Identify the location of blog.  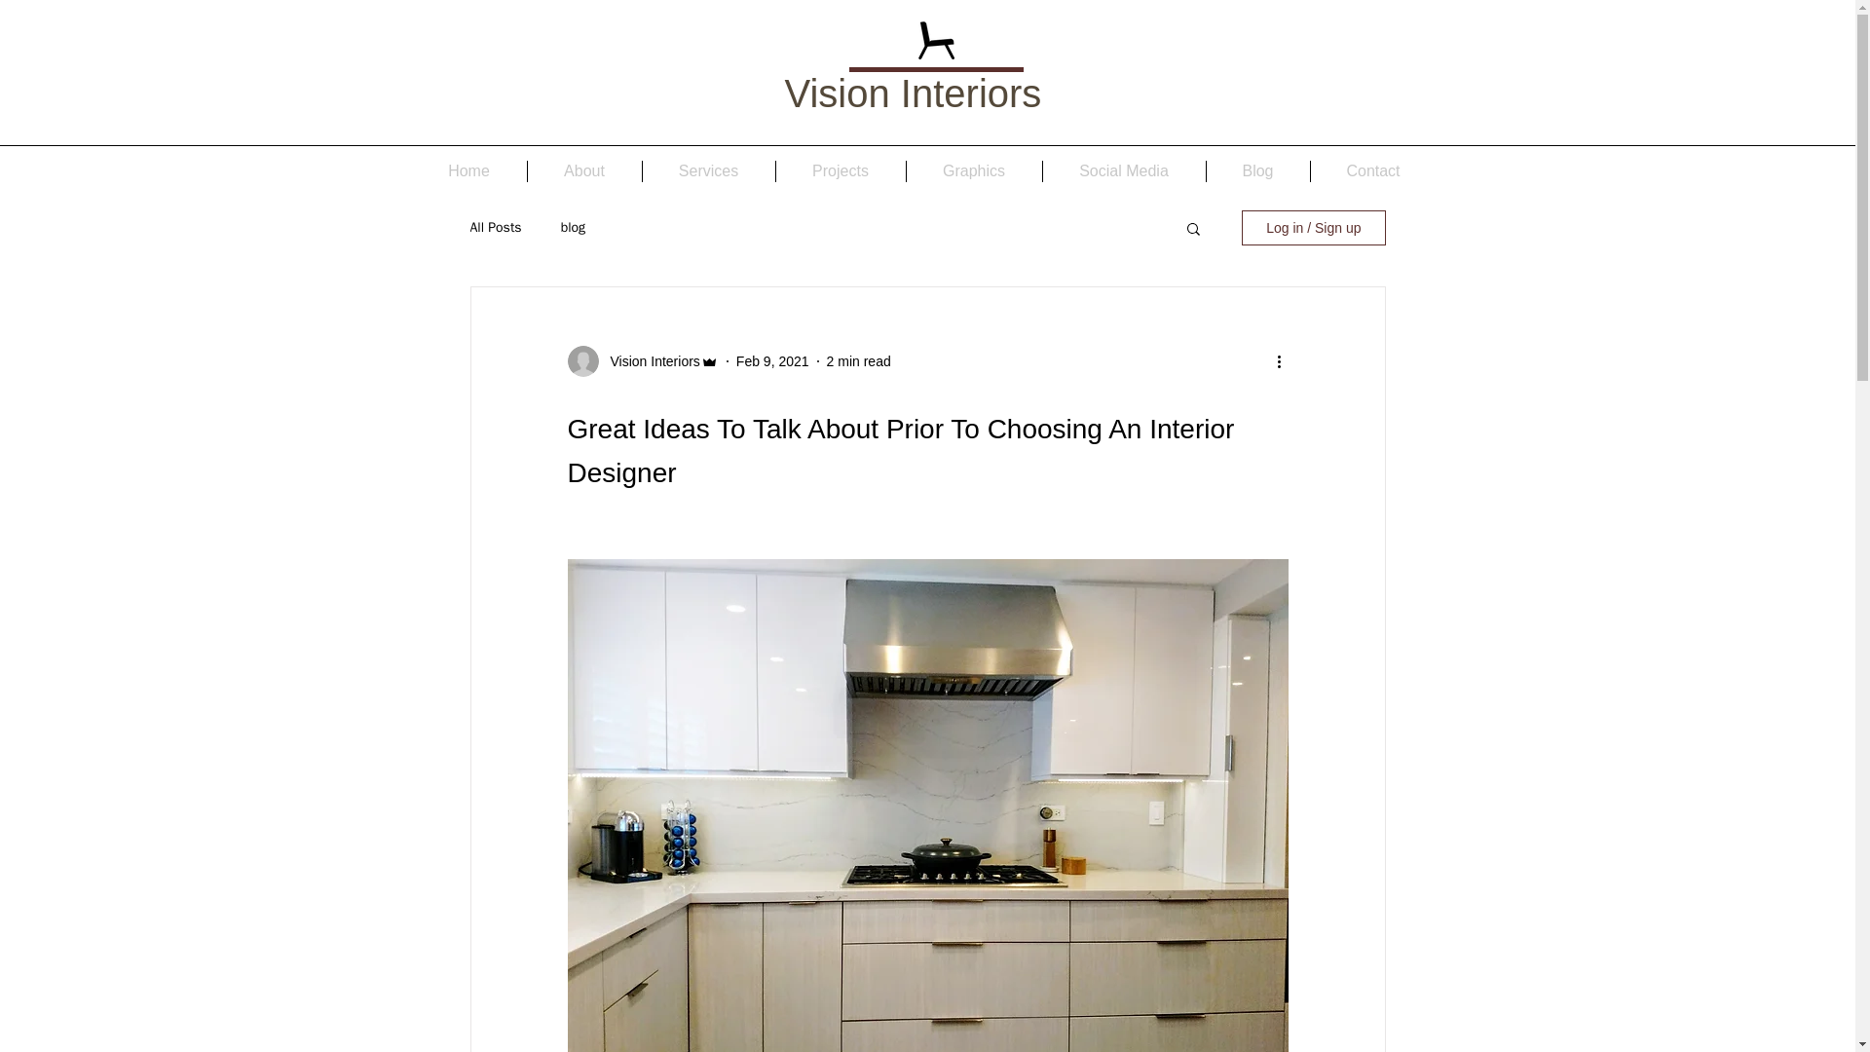
(573, 228).